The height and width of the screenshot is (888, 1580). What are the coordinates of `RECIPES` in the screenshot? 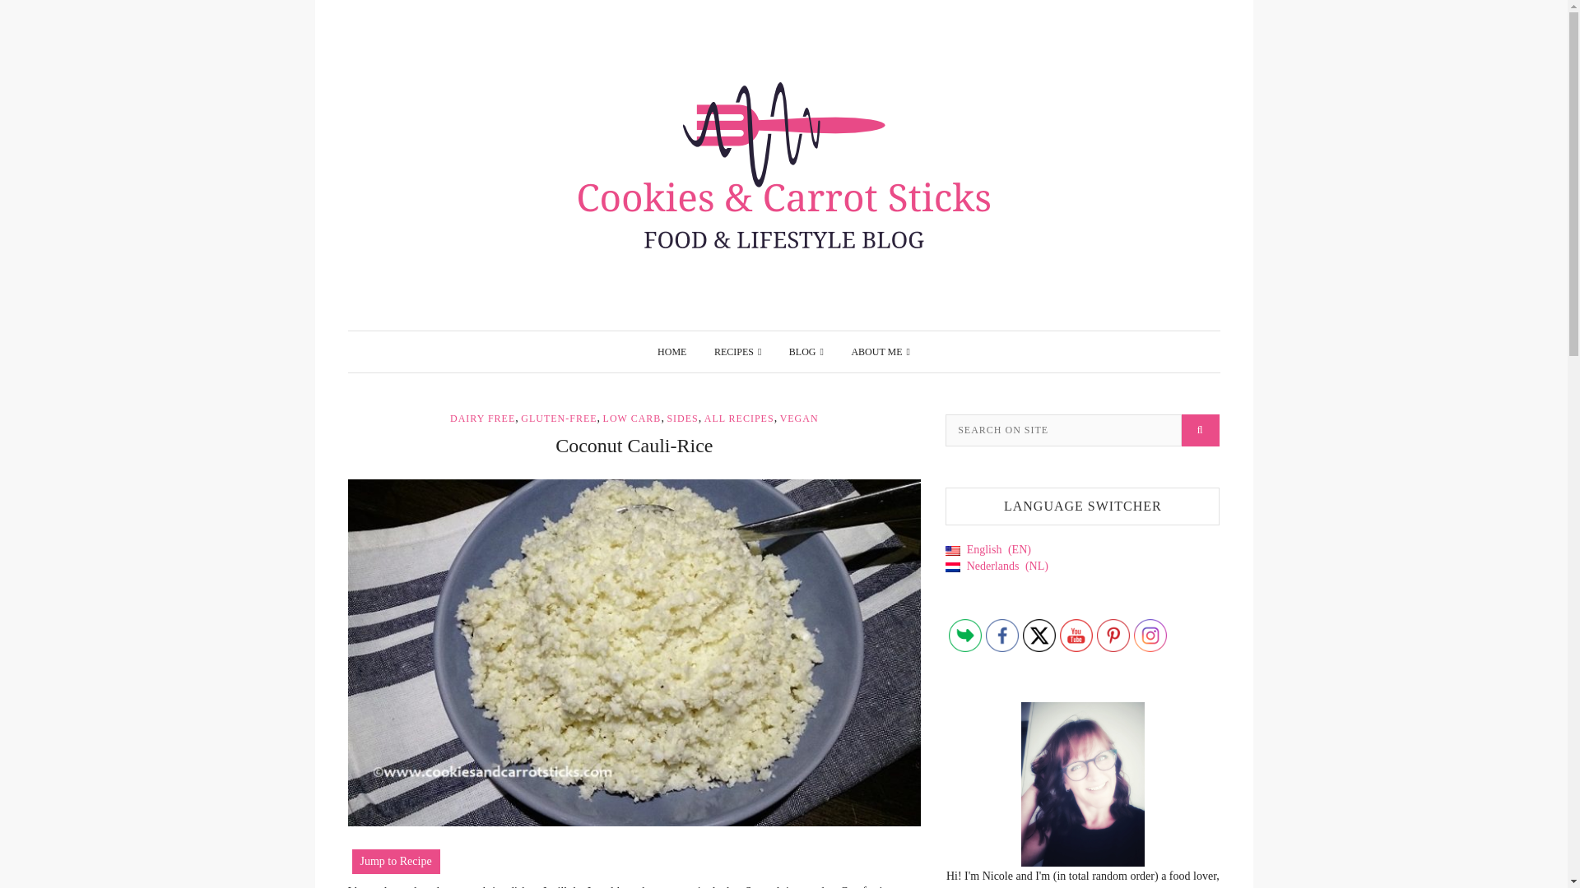 It's located at (737, 351).